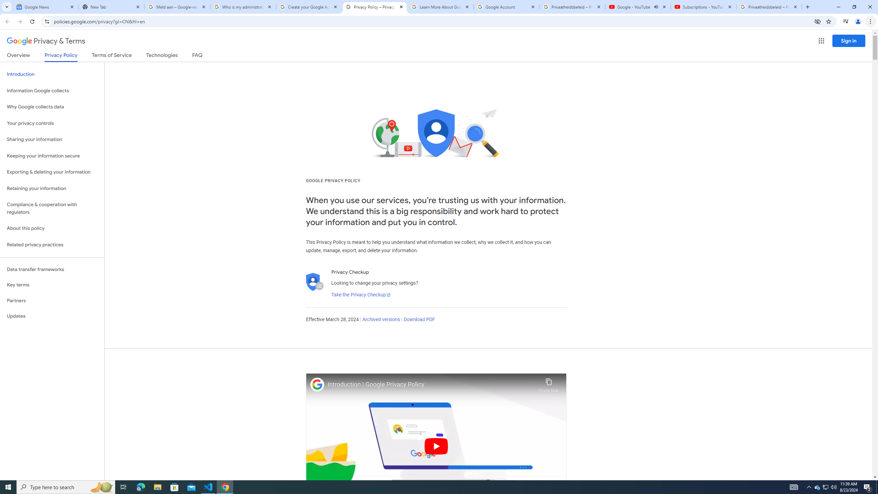  Describe the element at coordinates (361, 295) in the screenshot. I see `Take the Privacy Checkup` at that location.